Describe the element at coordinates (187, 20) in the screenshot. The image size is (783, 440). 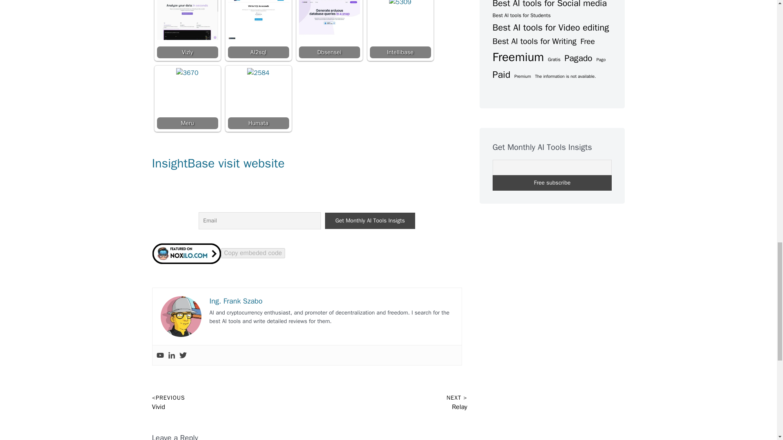
I see `Vizly` at that location.